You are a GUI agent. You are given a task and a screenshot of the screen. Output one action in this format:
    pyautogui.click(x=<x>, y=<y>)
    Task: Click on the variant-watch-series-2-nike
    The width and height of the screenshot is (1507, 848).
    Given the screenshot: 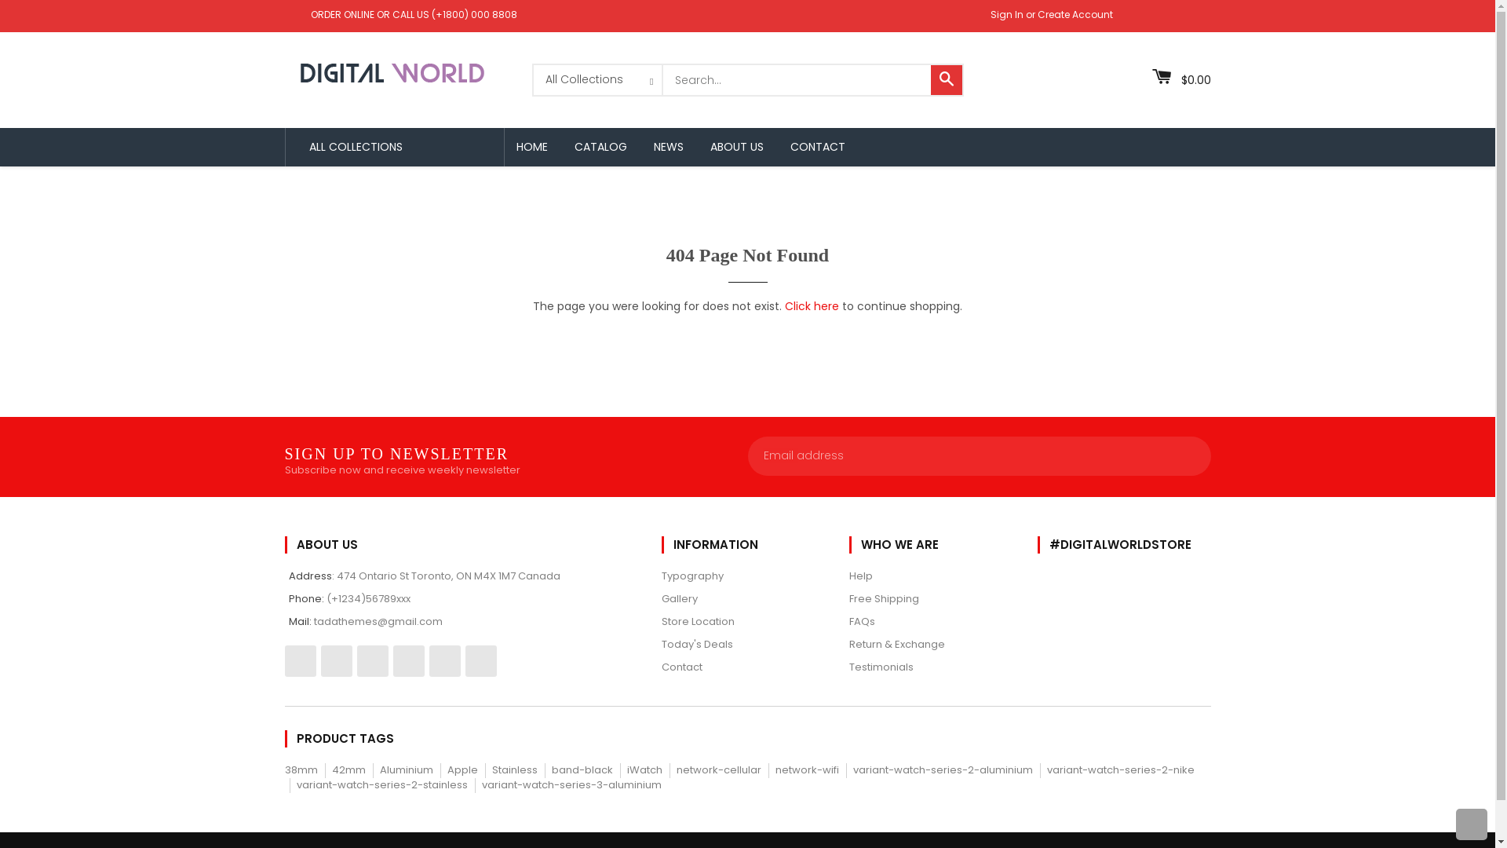 What is the action you would take?
    pyautogui.click(x=1121, y=769)
    